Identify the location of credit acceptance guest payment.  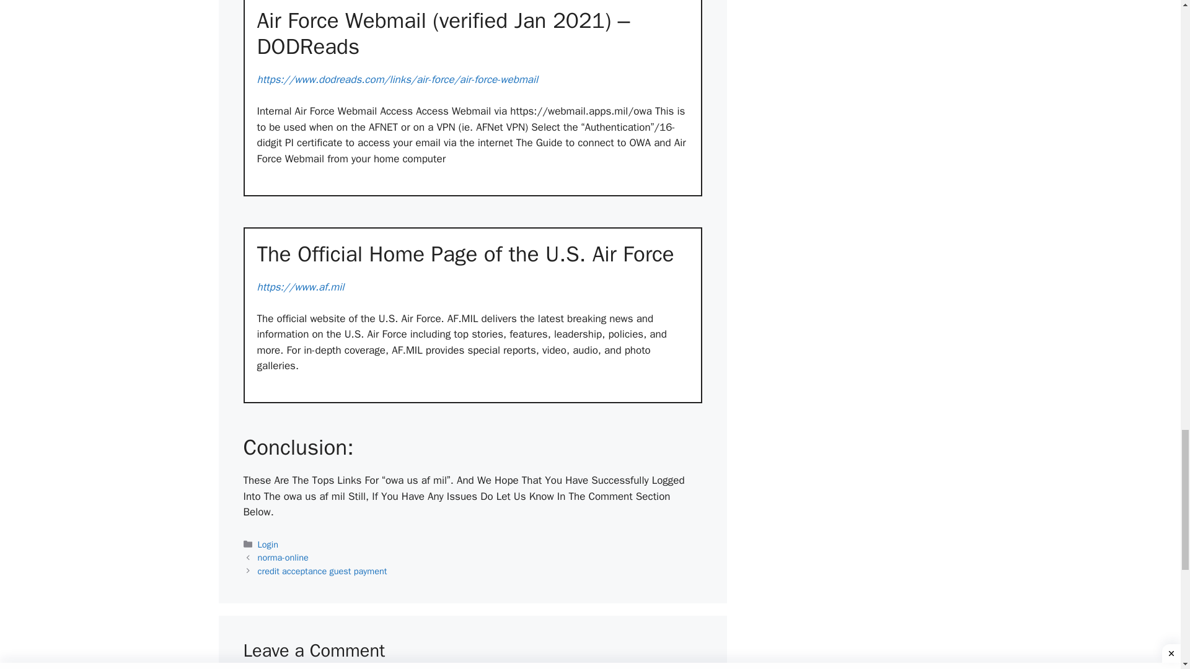
(322, 571).